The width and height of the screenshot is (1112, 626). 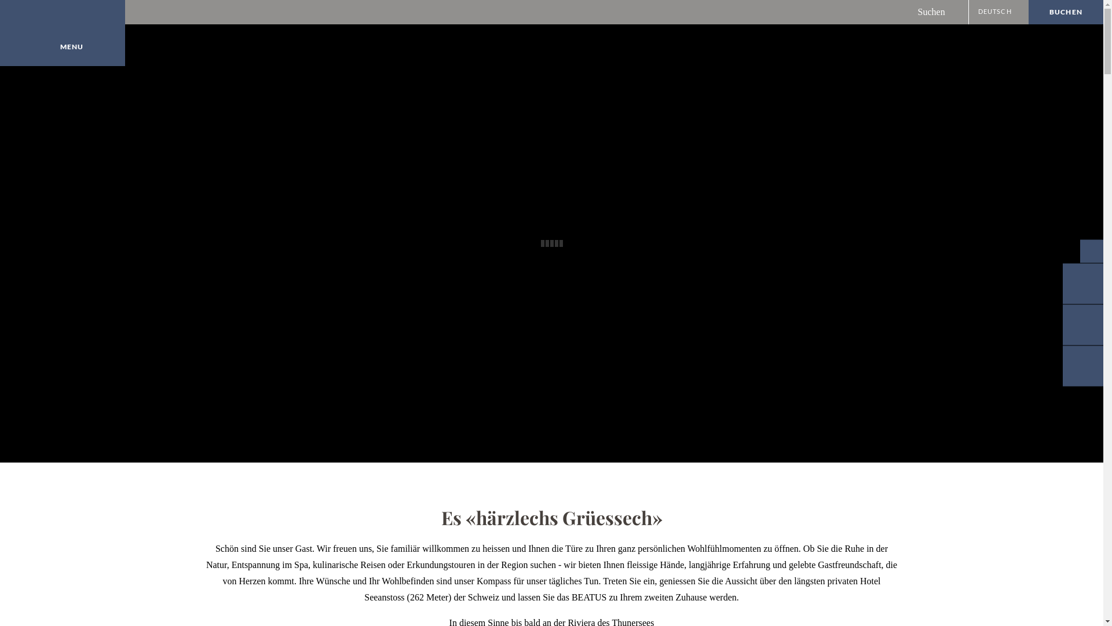 I want to click on Toggle, so click(x=1092, y=252).